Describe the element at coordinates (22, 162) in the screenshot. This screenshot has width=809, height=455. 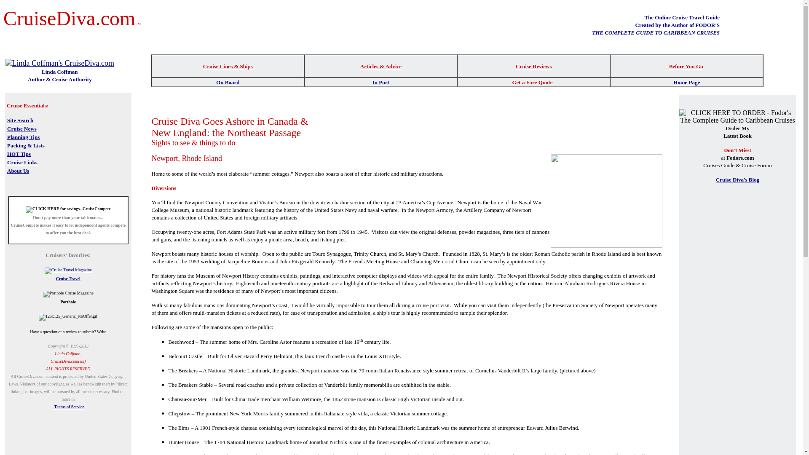
I see `Cruise Links` at that location.